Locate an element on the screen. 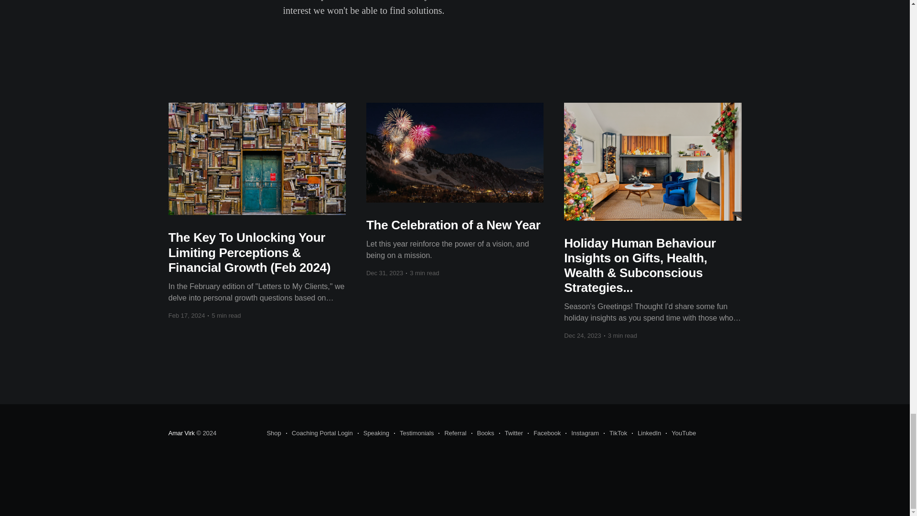 The width and height of the screenshot is (917, 516). Coaching Portal Login is located at coordinates (320, 433).